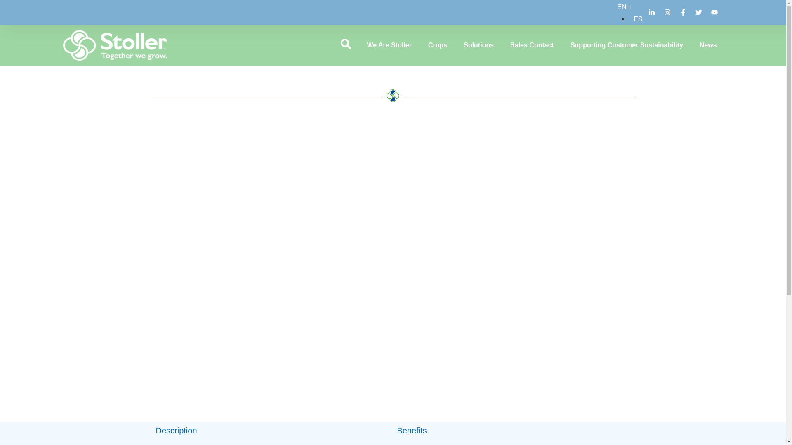 The image size is (792, 445). Describe the element at coordinates (478, 45) in the screenshot. I see `Solutions` at that location.